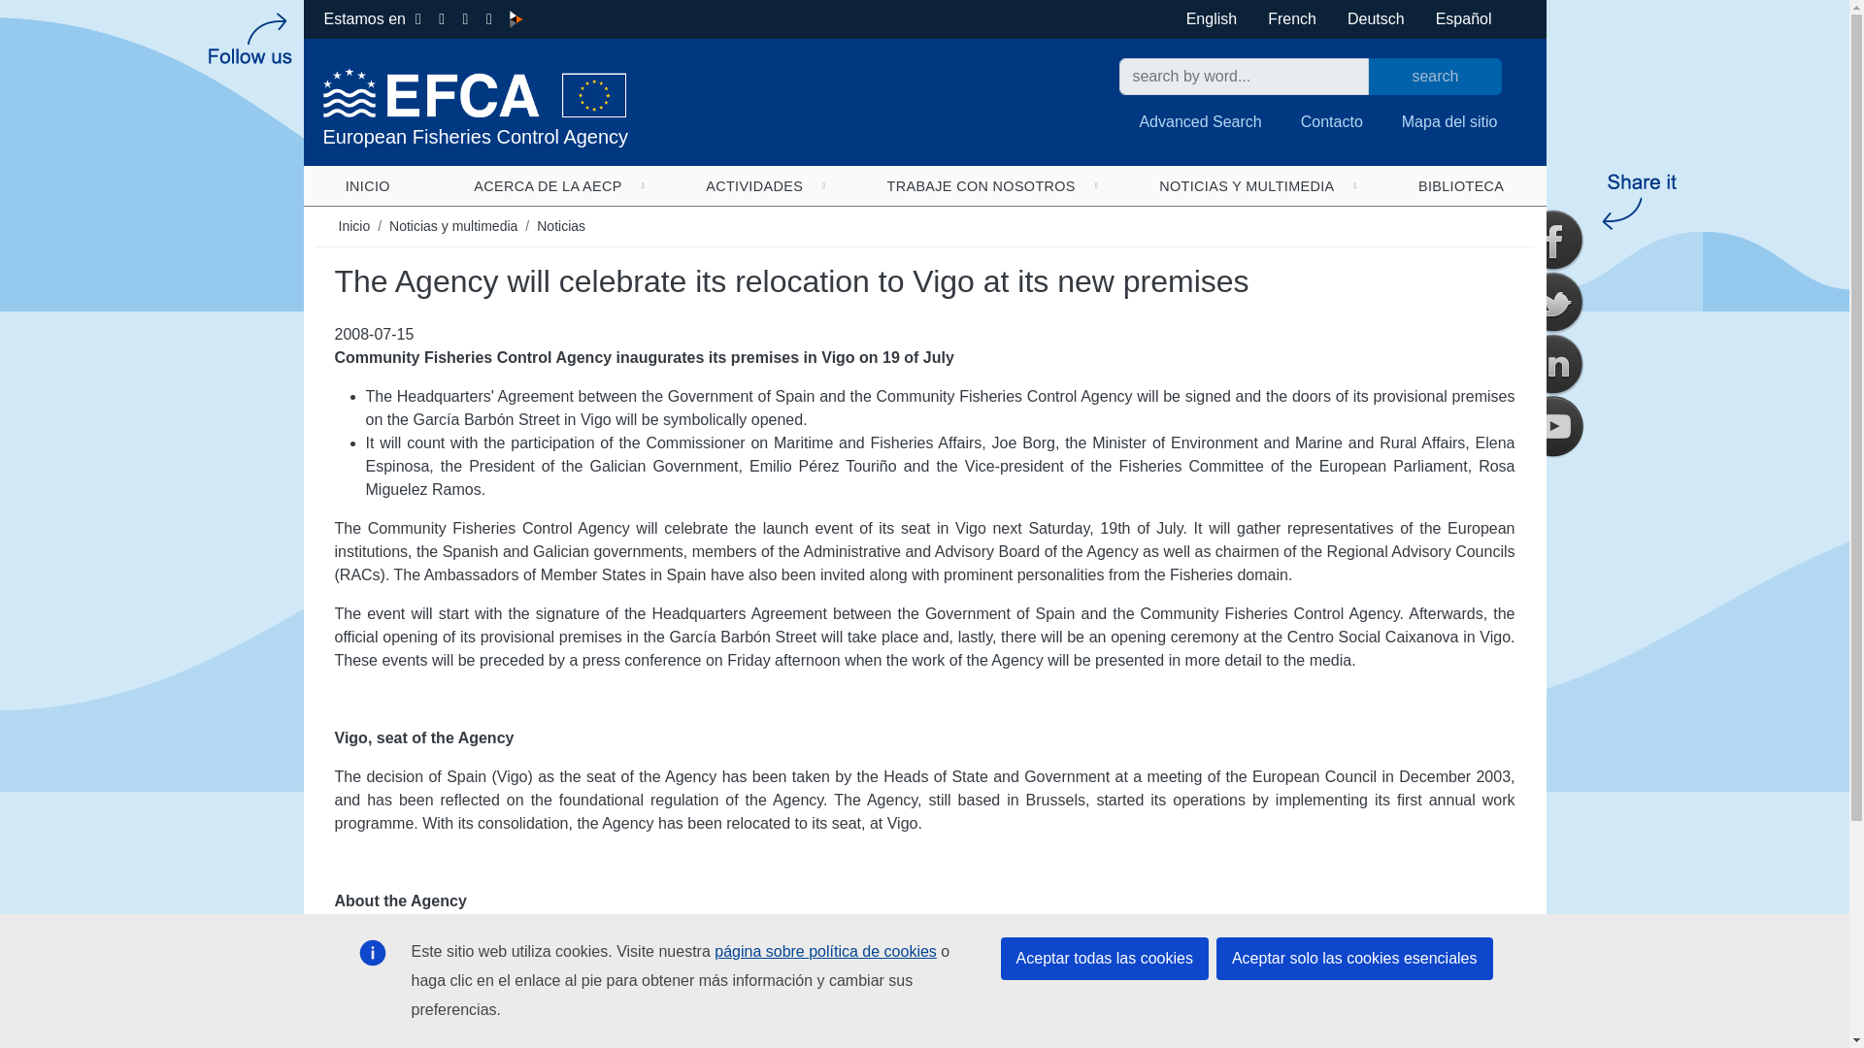  I want to click on Advanced Search, so click(1200, 121).